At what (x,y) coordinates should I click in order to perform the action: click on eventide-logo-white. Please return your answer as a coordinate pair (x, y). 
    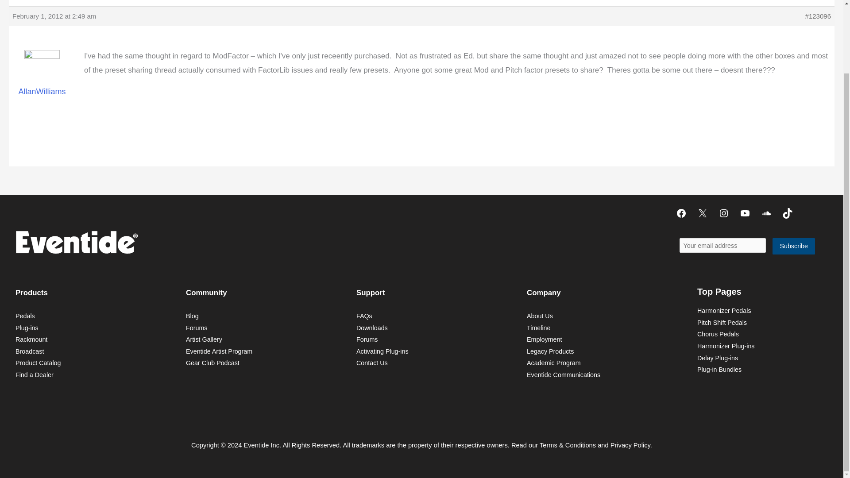
    Looking at the image, I should click on (76, 242).